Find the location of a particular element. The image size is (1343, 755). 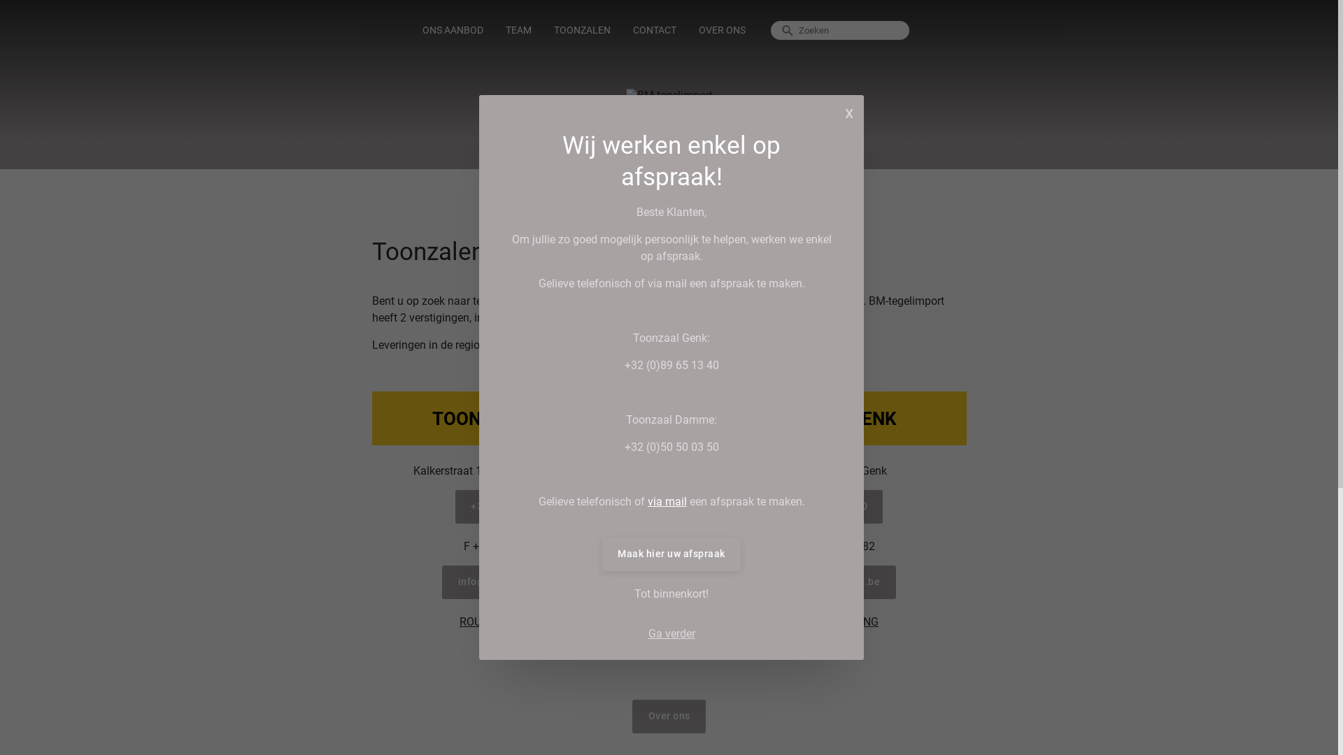

TOONZALEN is located at coordinates (582, 31).